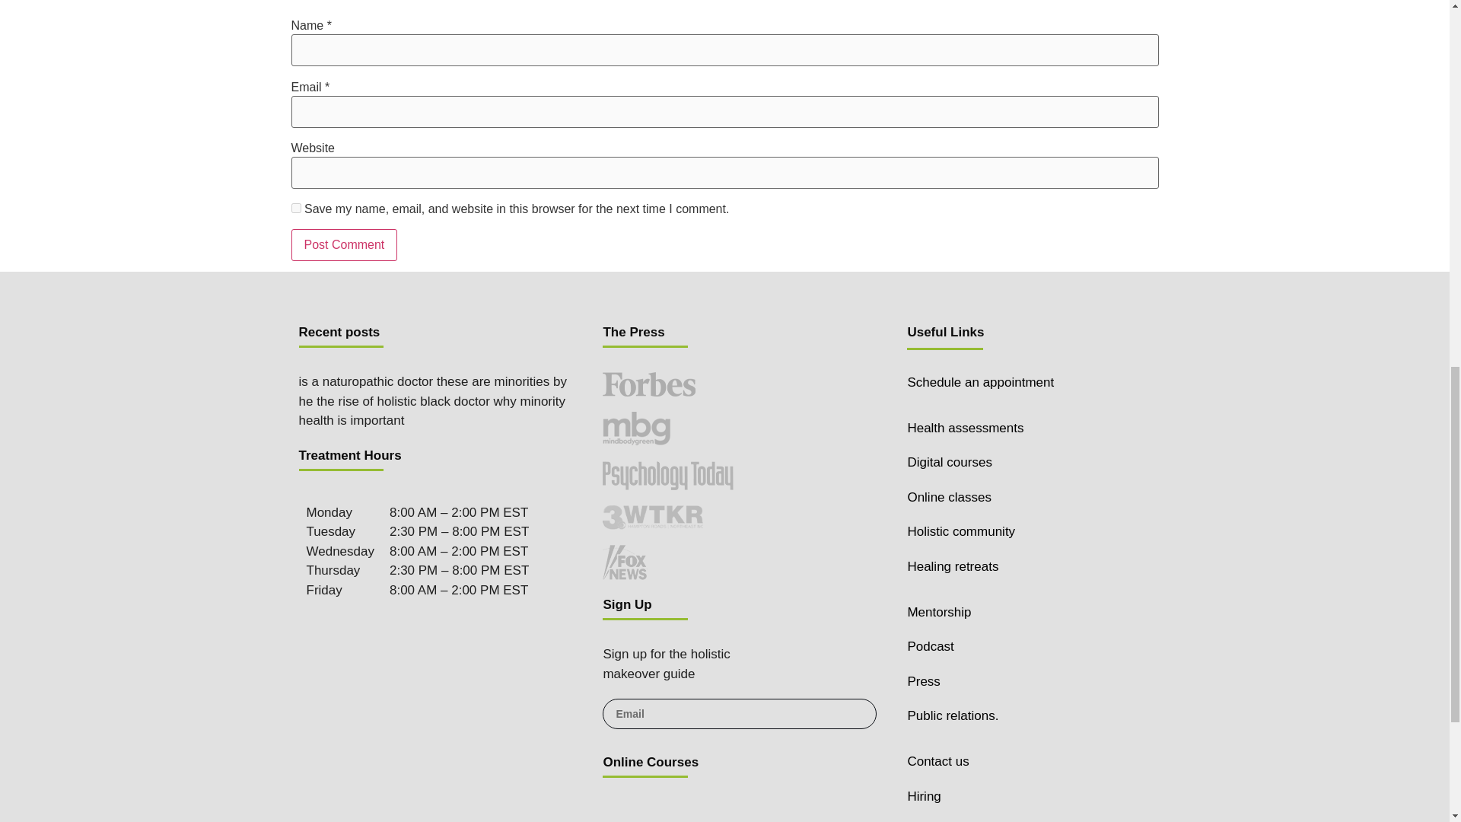 The image size is (1461, 822). Describe the element at coordinates (650, 762) in the screenshot. I see `Online Courses` at that location.